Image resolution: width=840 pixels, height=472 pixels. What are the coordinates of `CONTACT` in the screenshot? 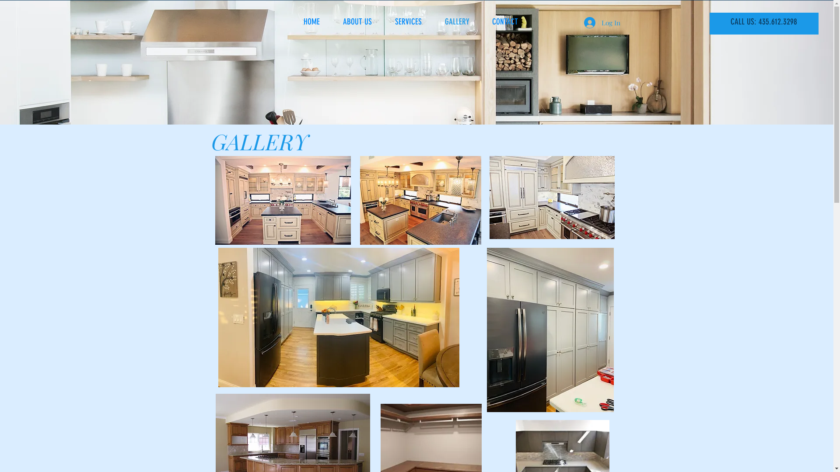 It's located at (510, 22).